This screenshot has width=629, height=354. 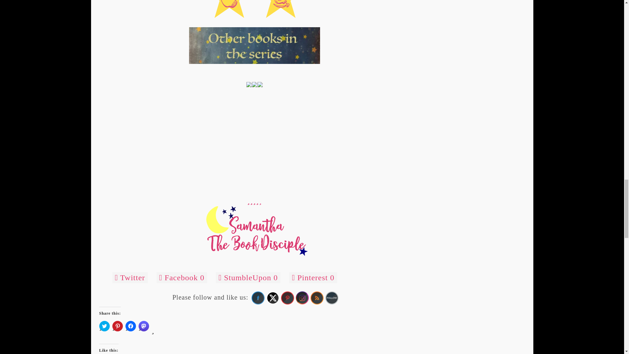 What do you see at coordinates (332, 298) in the screenshot?
I see `Follow by Email` at bounding box center [332, 298].